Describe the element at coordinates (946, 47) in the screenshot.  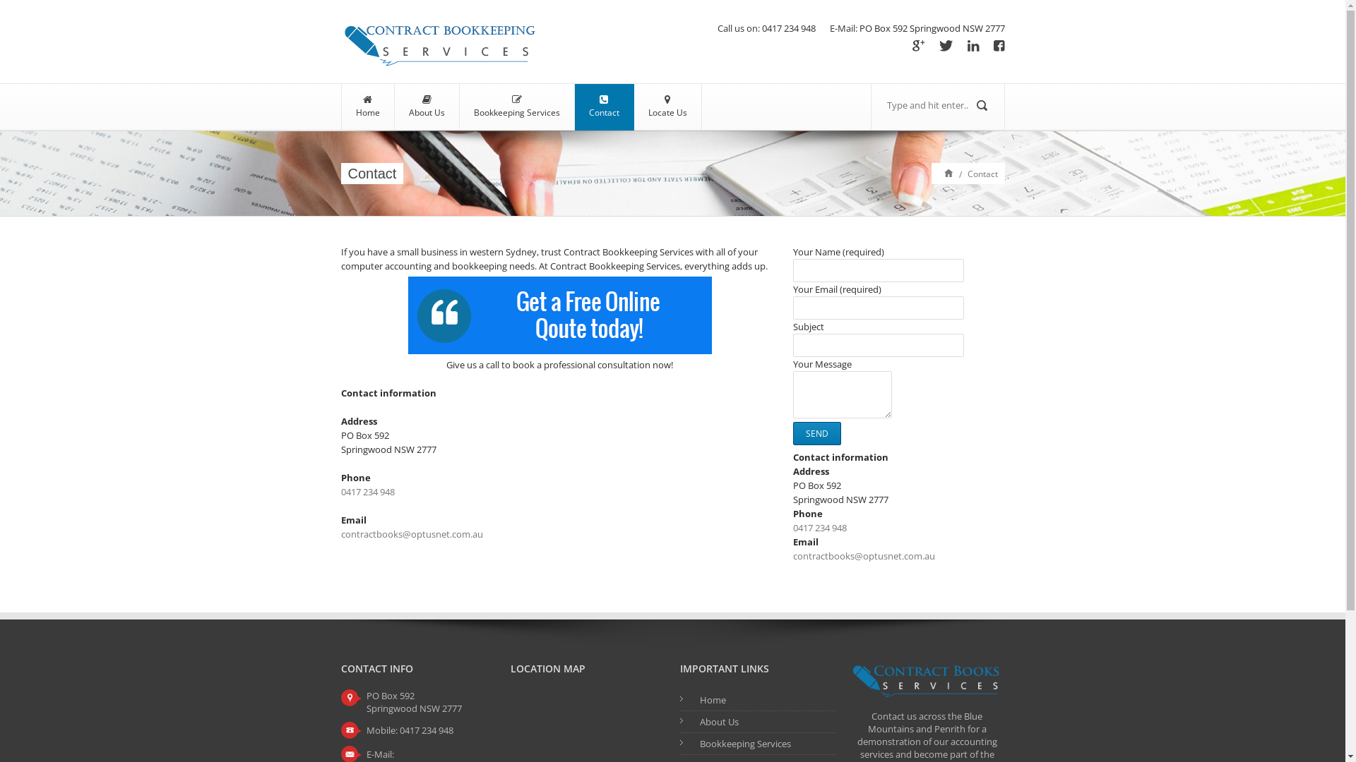
I see `Twitter` at that location.